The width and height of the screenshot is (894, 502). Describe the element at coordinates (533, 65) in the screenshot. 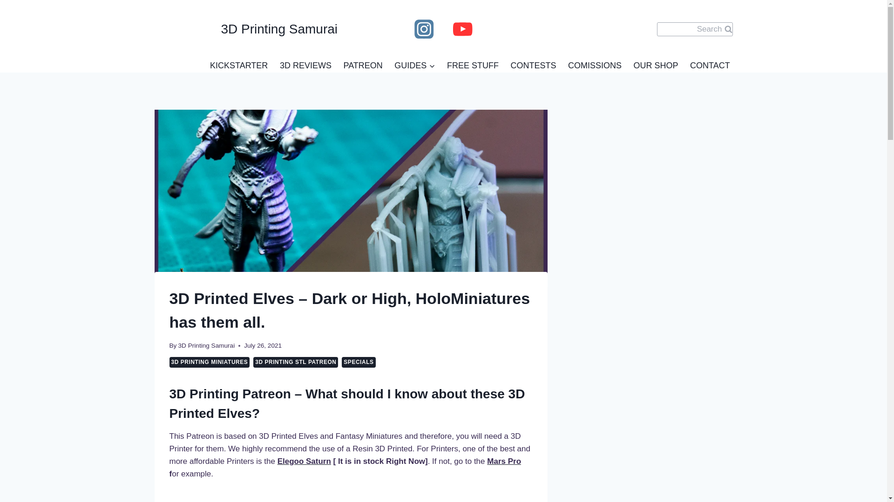

I see `CONTESTS` at that location.